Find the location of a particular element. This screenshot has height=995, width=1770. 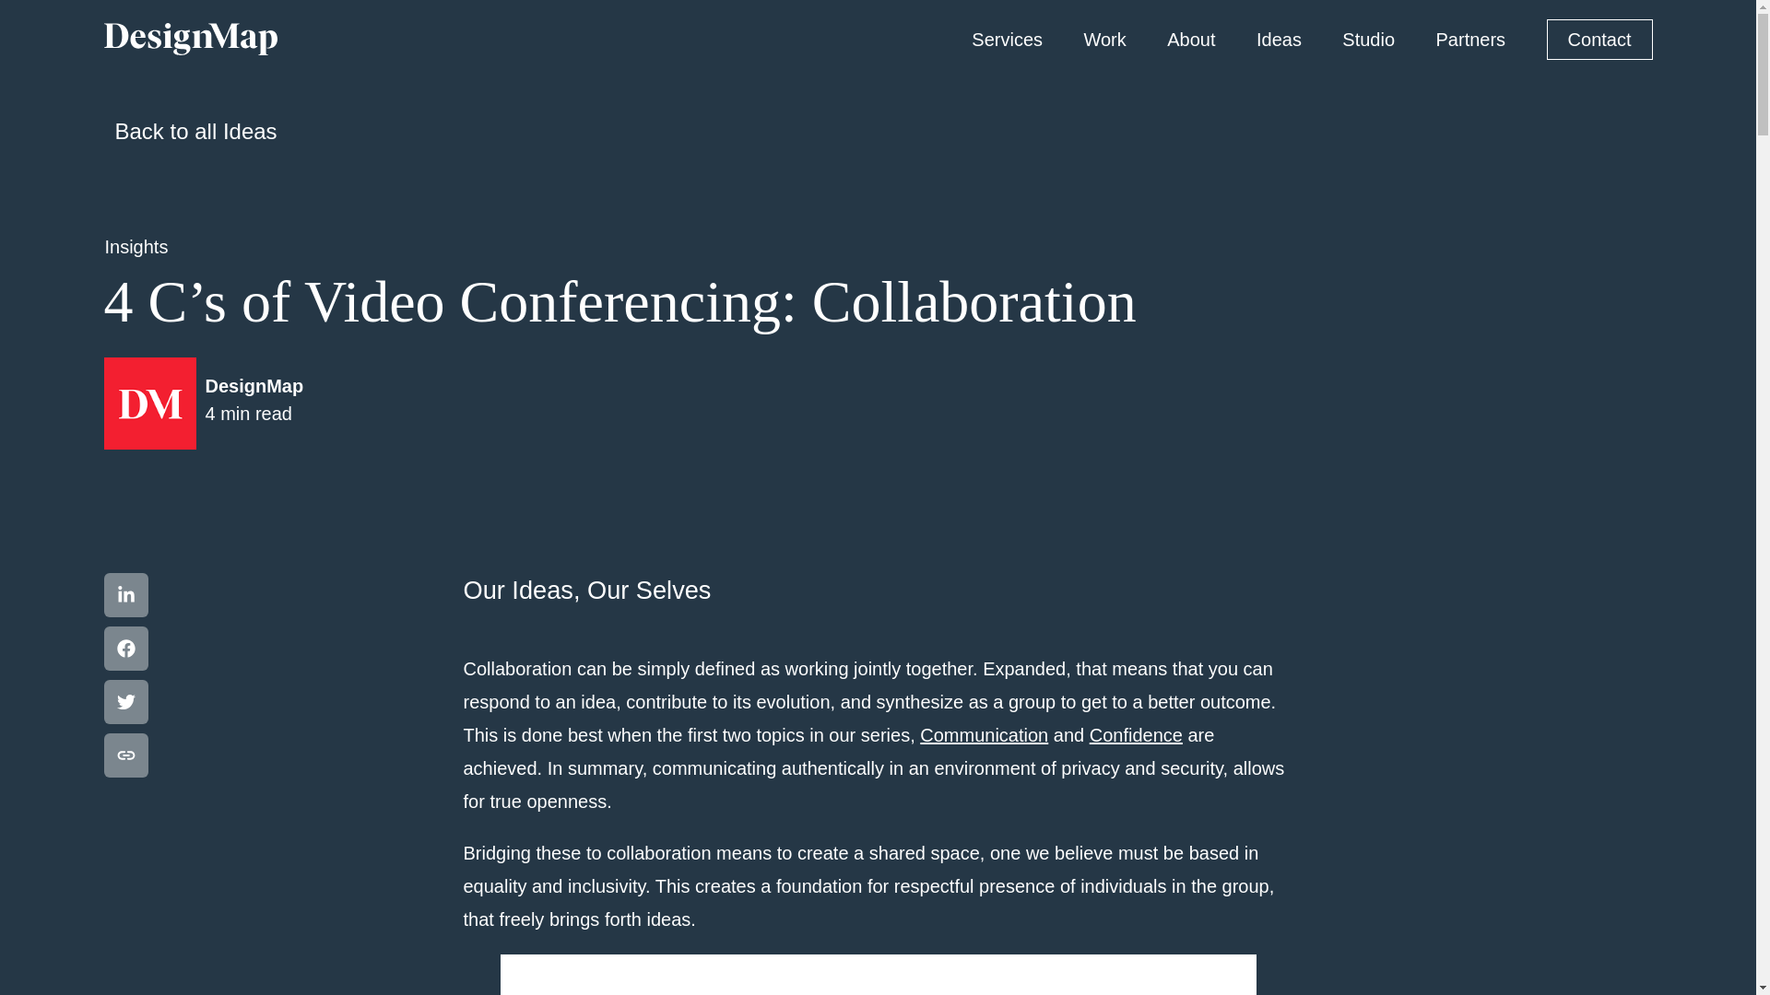

Partners is located at coordinates (1104, 39).